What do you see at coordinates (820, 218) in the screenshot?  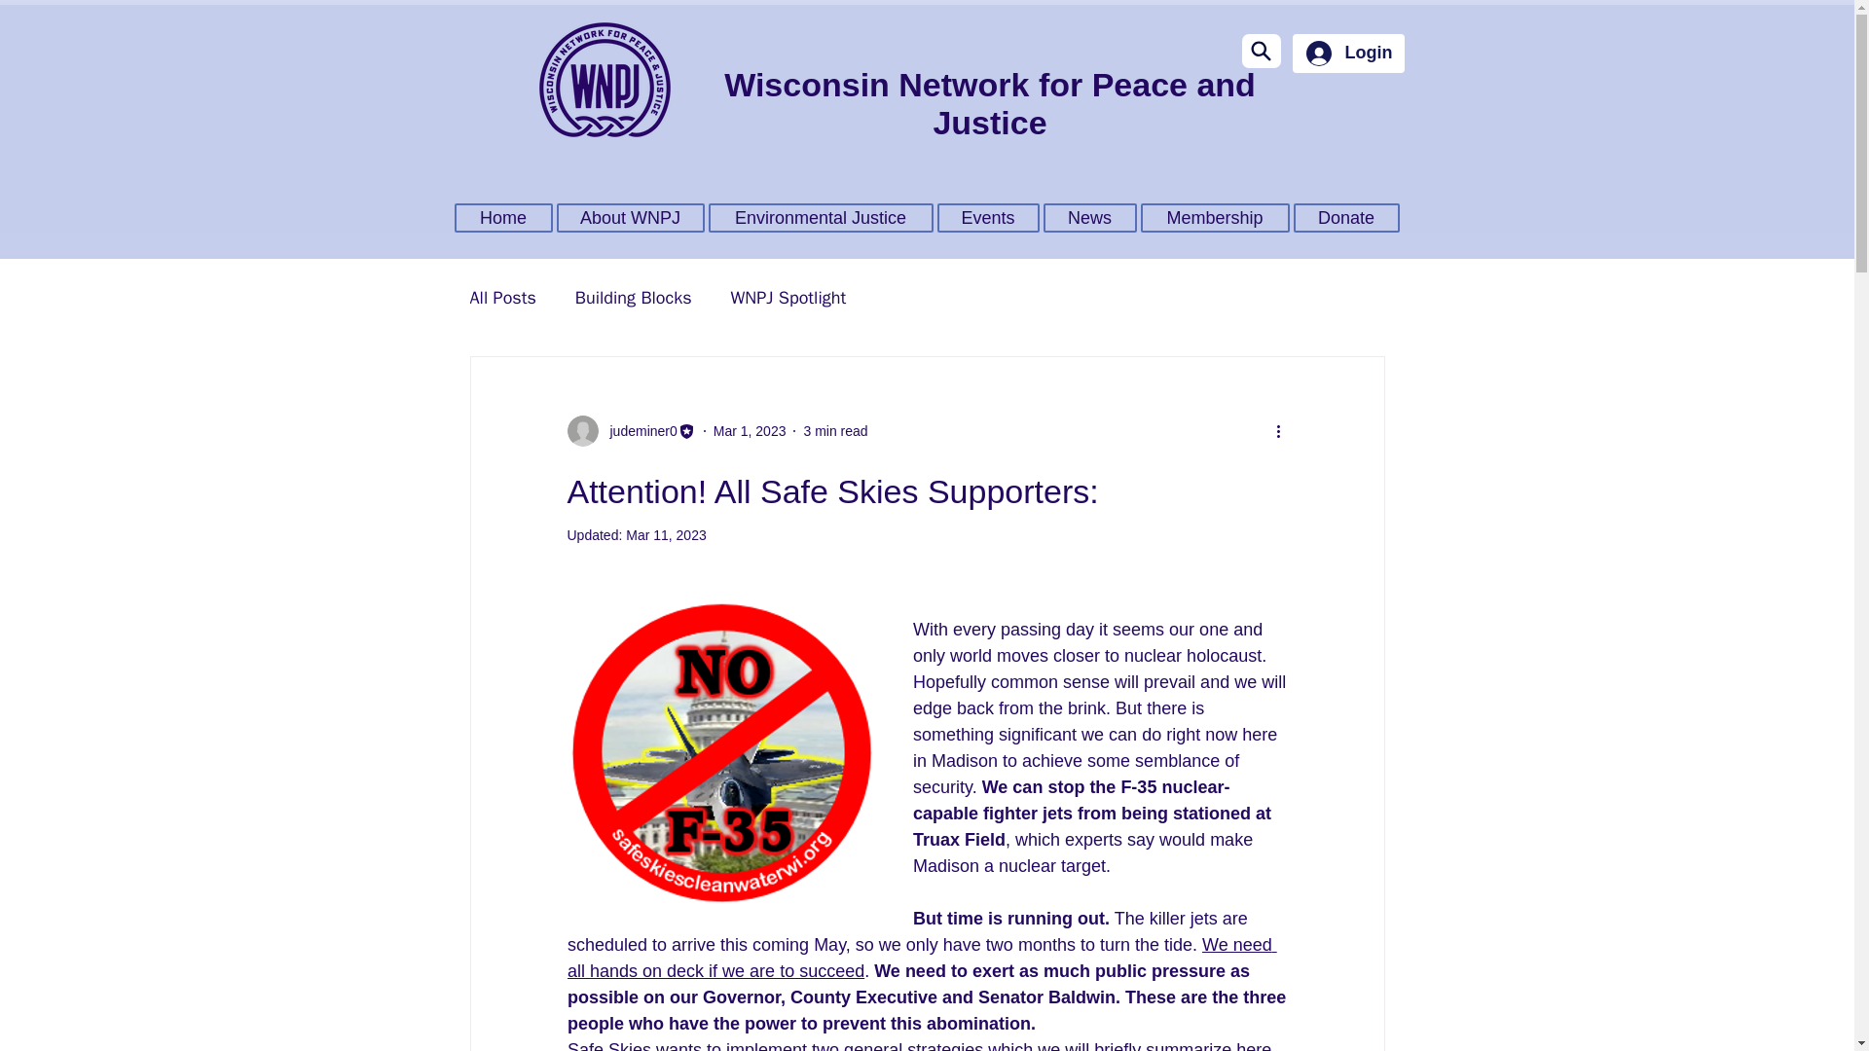 I see `Environmental Justice` at bounding box center [820, 218].